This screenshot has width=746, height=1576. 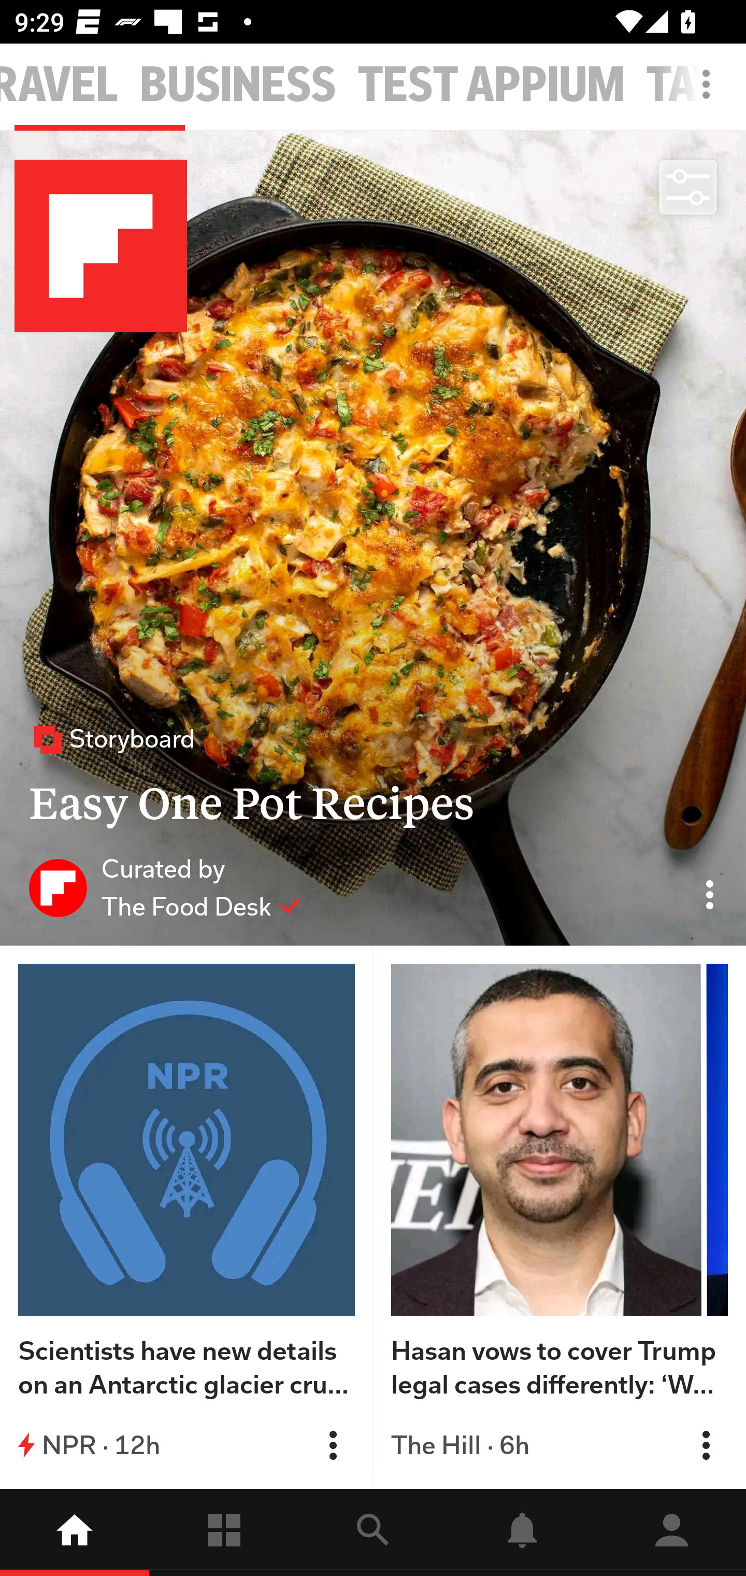 I want to click on BUSINESS, so click(x=238, y=85).